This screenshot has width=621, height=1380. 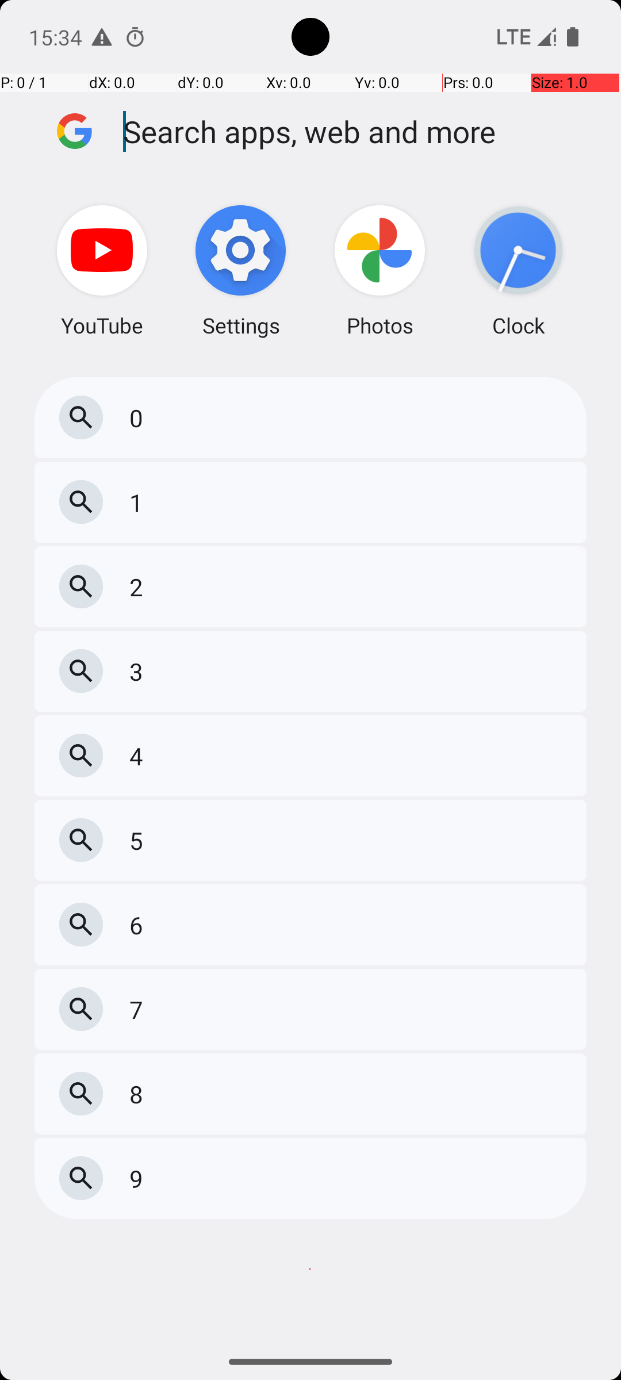 I want to click on 6, so click(x=139, y=925).